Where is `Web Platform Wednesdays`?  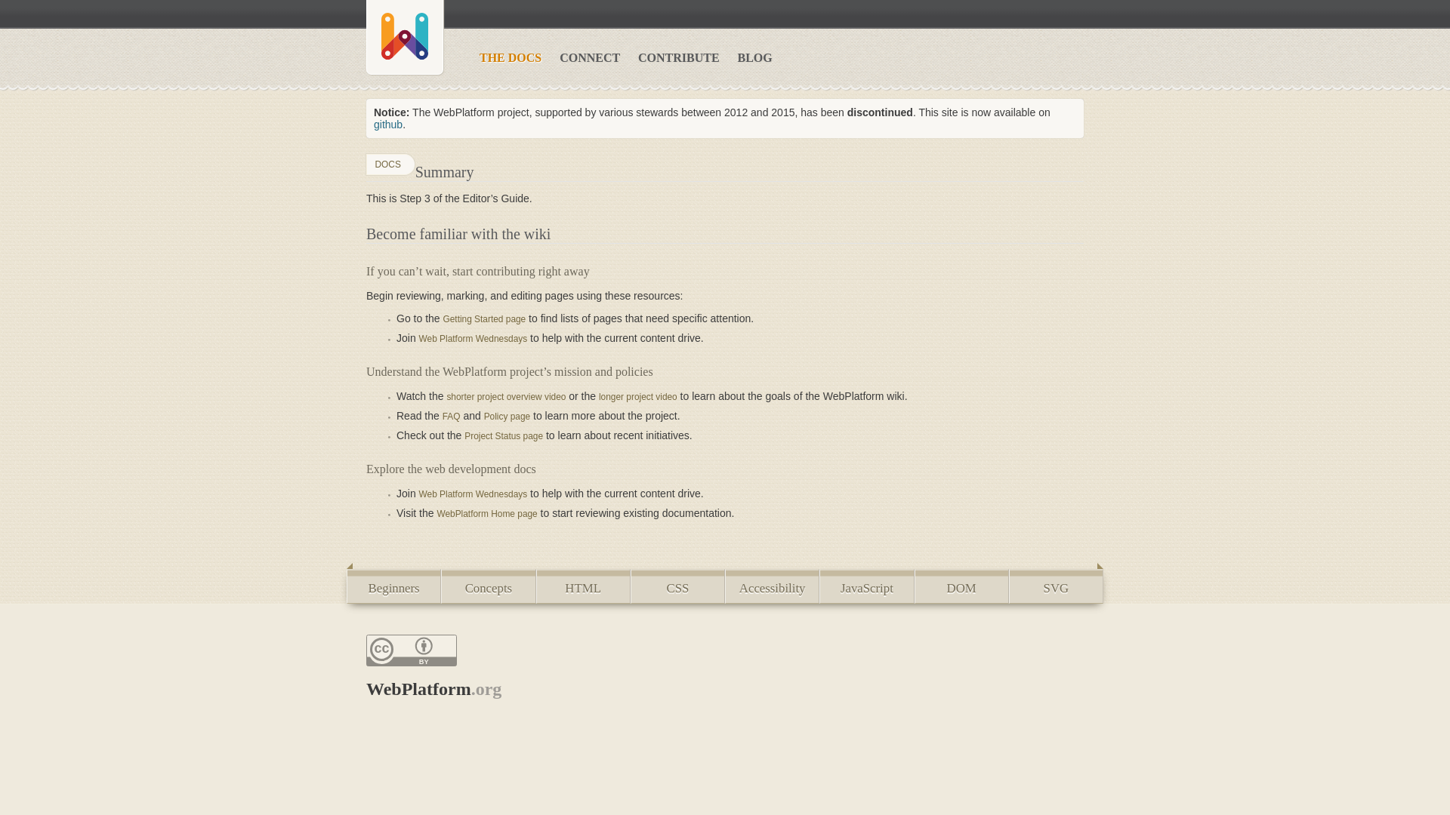 Web Platform Wednesdays is located at coordinates (473, 338).